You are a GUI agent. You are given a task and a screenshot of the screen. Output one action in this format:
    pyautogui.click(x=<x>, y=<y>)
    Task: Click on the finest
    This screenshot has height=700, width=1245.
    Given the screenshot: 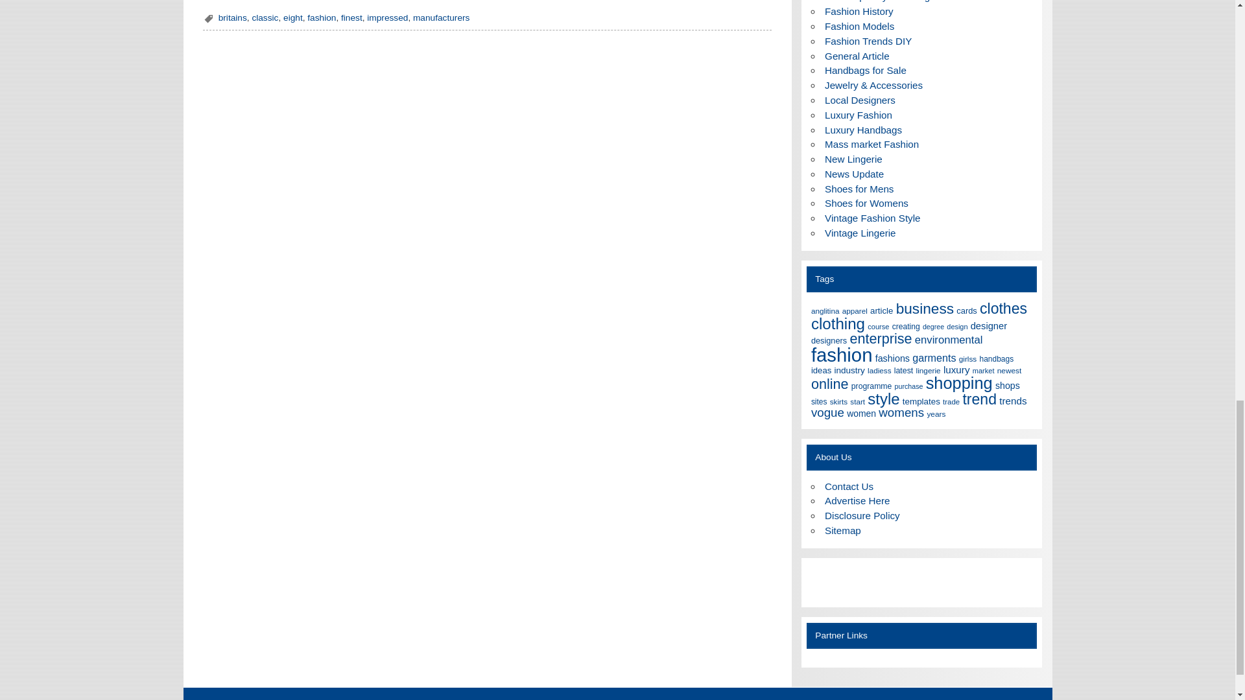 What is the action you would take?
    pyautogui.click(x=351, y=17)
    